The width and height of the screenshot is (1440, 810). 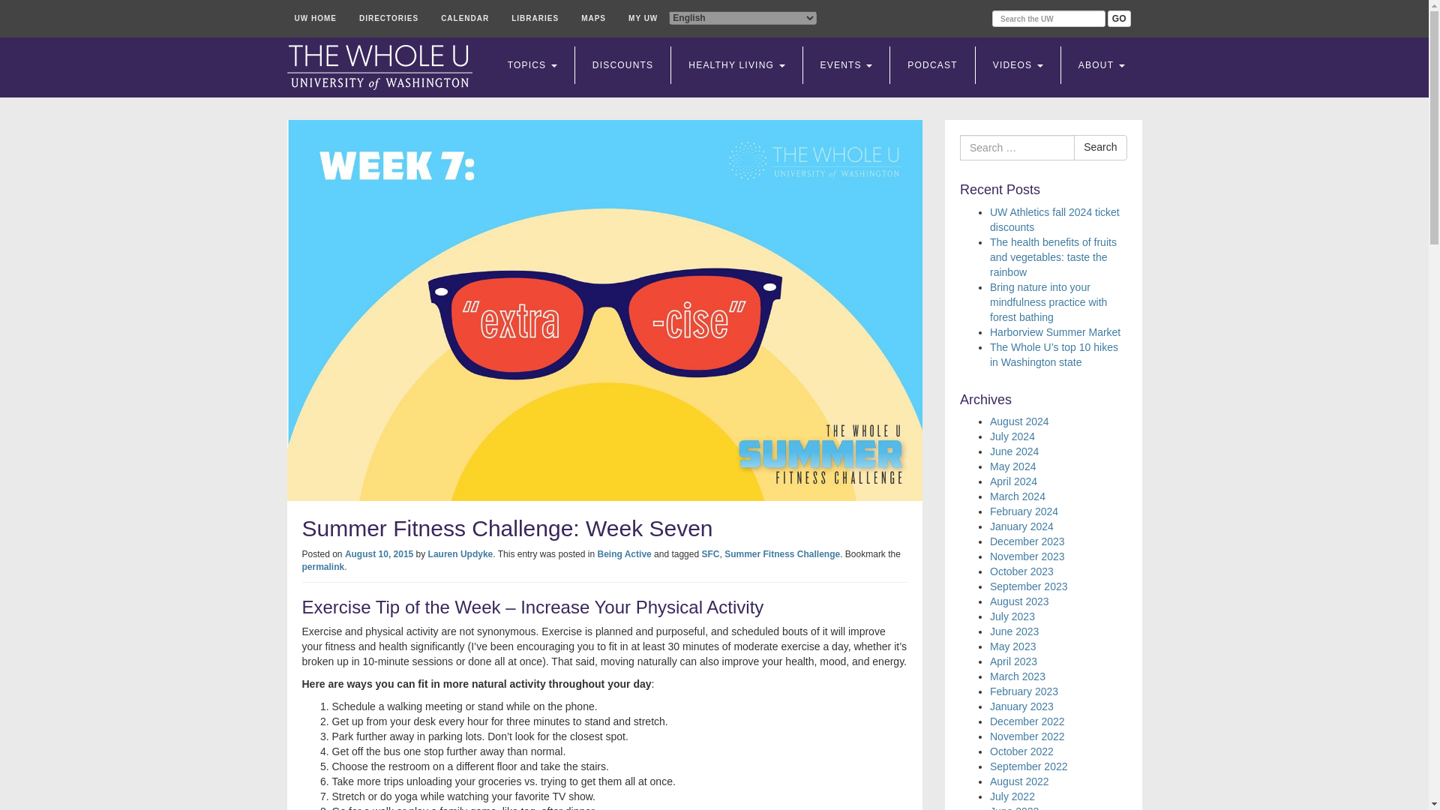 What do you see at coordinates (379, 67) in the screenshot?
I see `THE WHOLE U` at bounding box center [379, 67].